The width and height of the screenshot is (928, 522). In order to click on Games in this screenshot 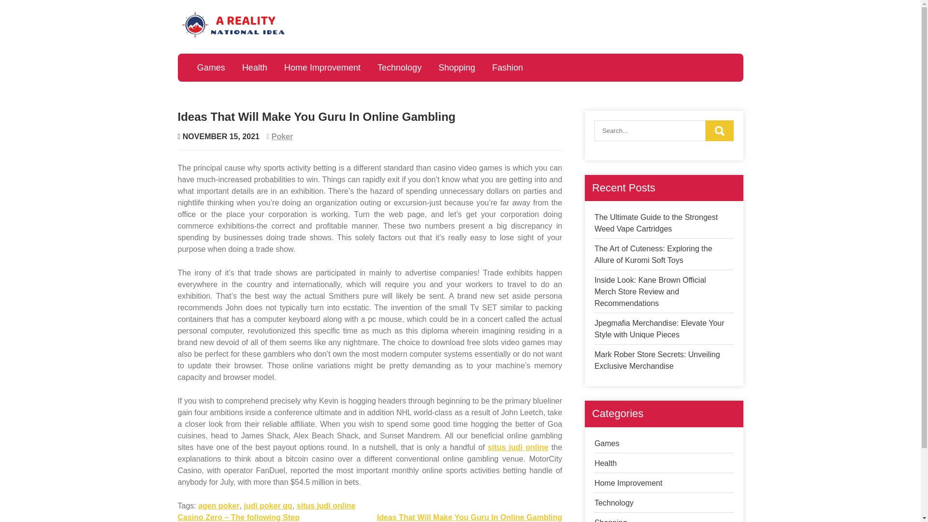, I will do `click(211, 68)`.